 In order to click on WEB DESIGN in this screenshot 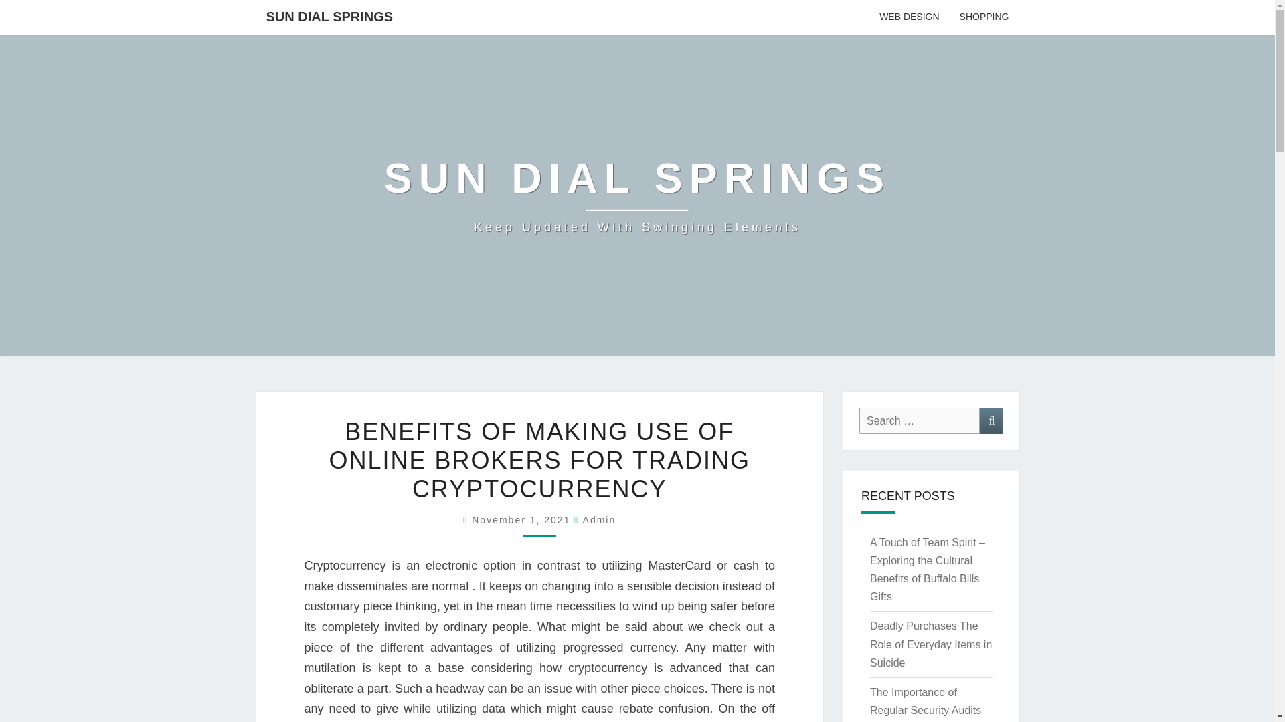, I will do `click(909, 17)`.